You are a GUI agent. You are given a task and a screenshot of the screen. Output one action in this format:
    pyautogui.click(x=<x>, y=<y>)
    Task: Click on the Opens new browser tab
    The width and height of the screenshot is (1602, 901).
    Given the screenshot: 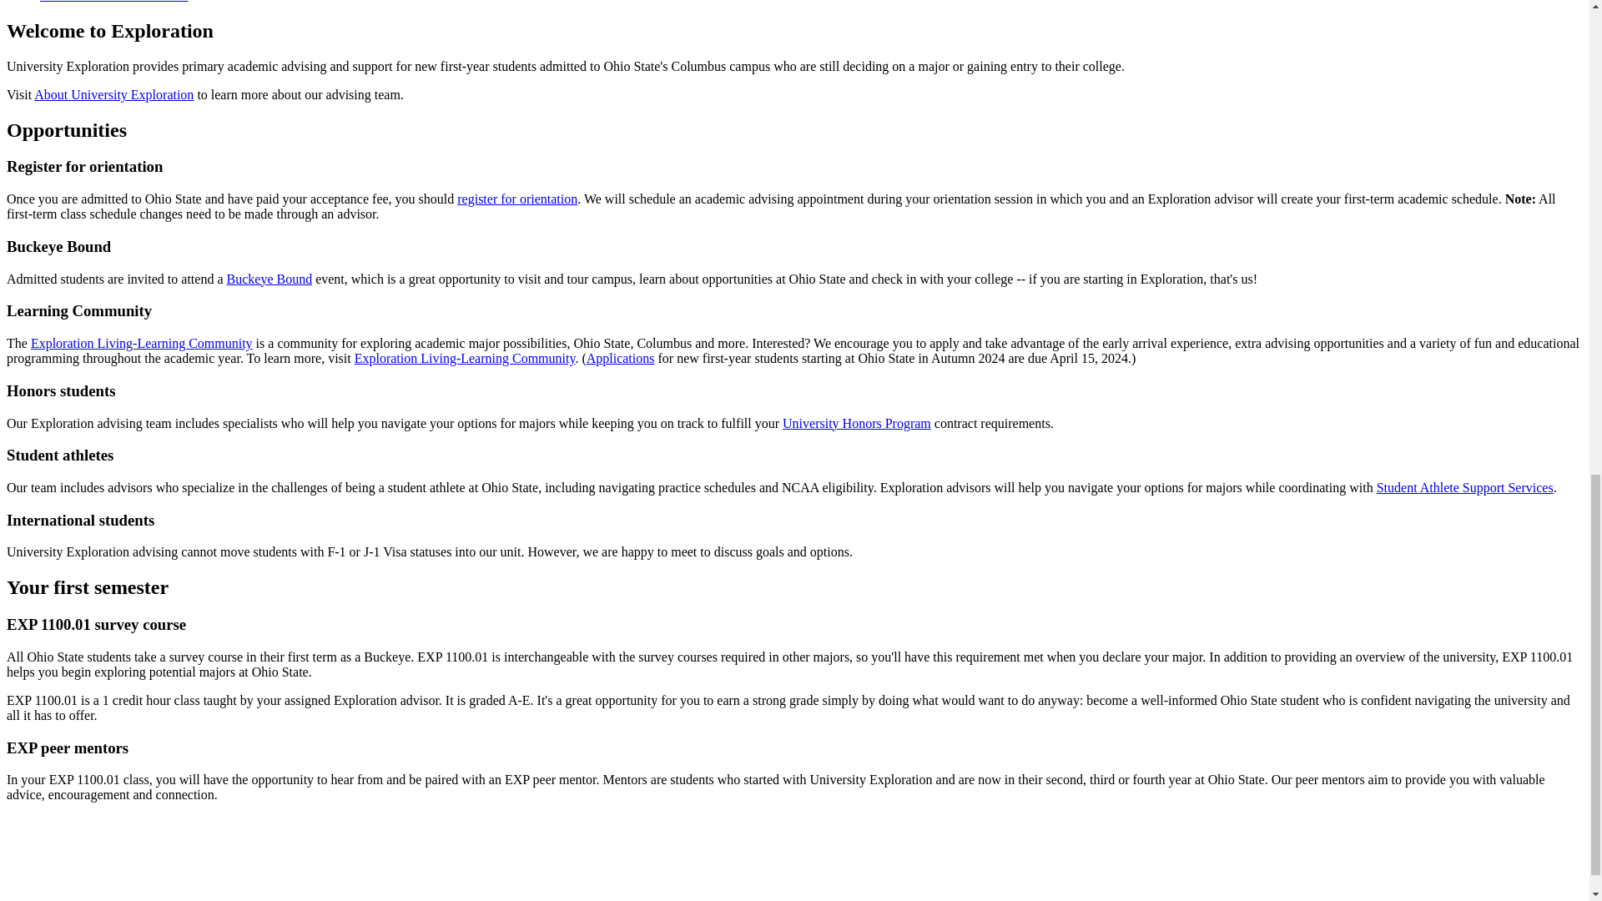 What is the action you would take?
    pyautogui.click(x=270, y=279)
    